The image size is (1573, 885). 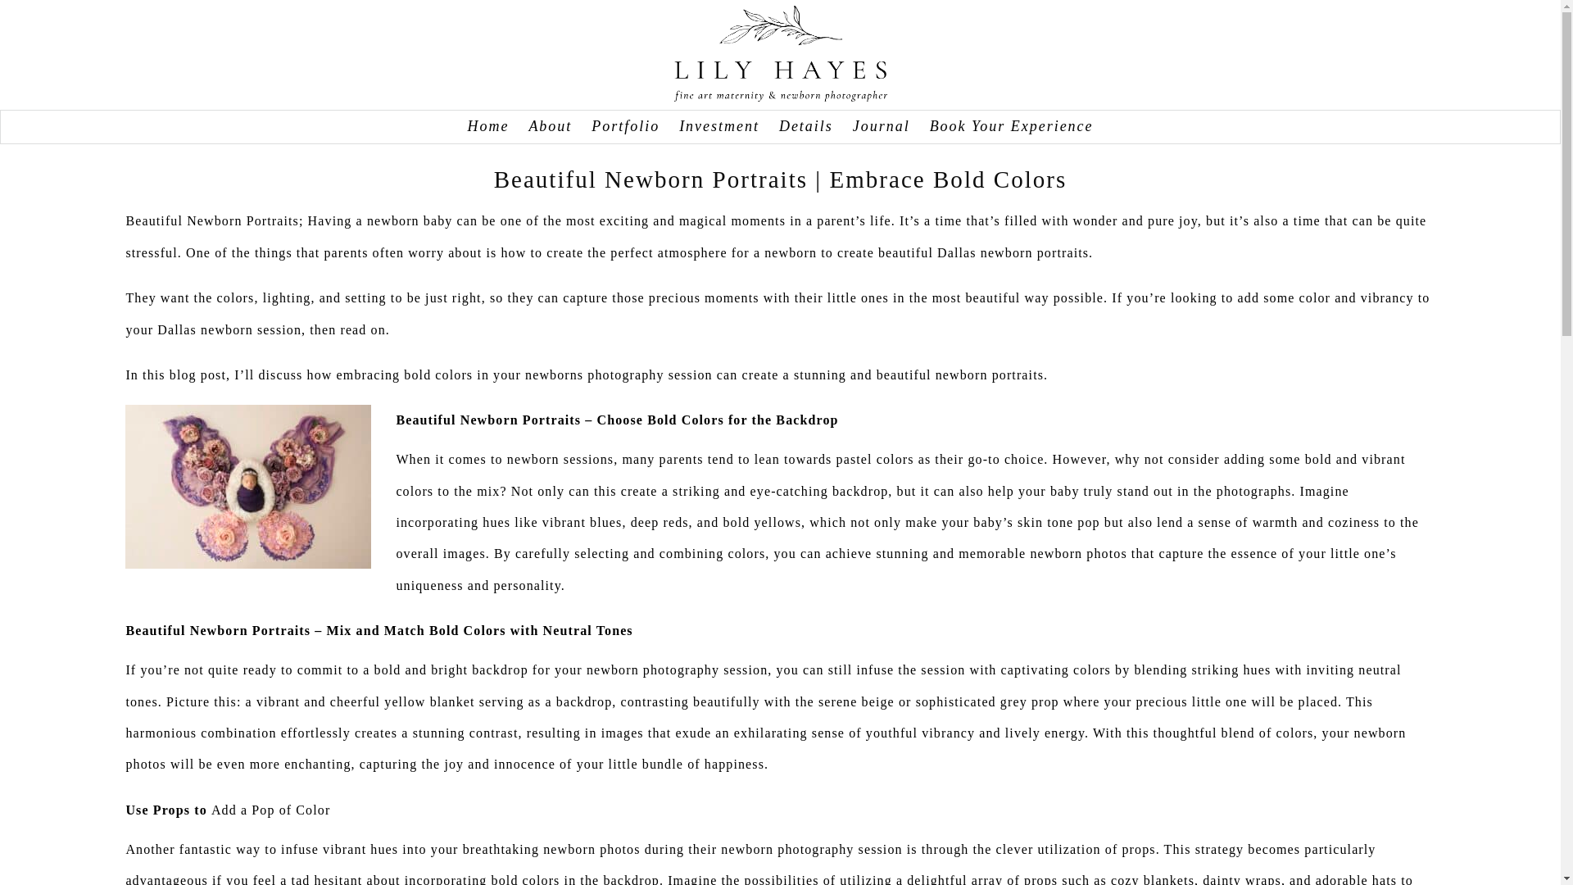 I want to click on Portfolio, so click(x=624, y=126).